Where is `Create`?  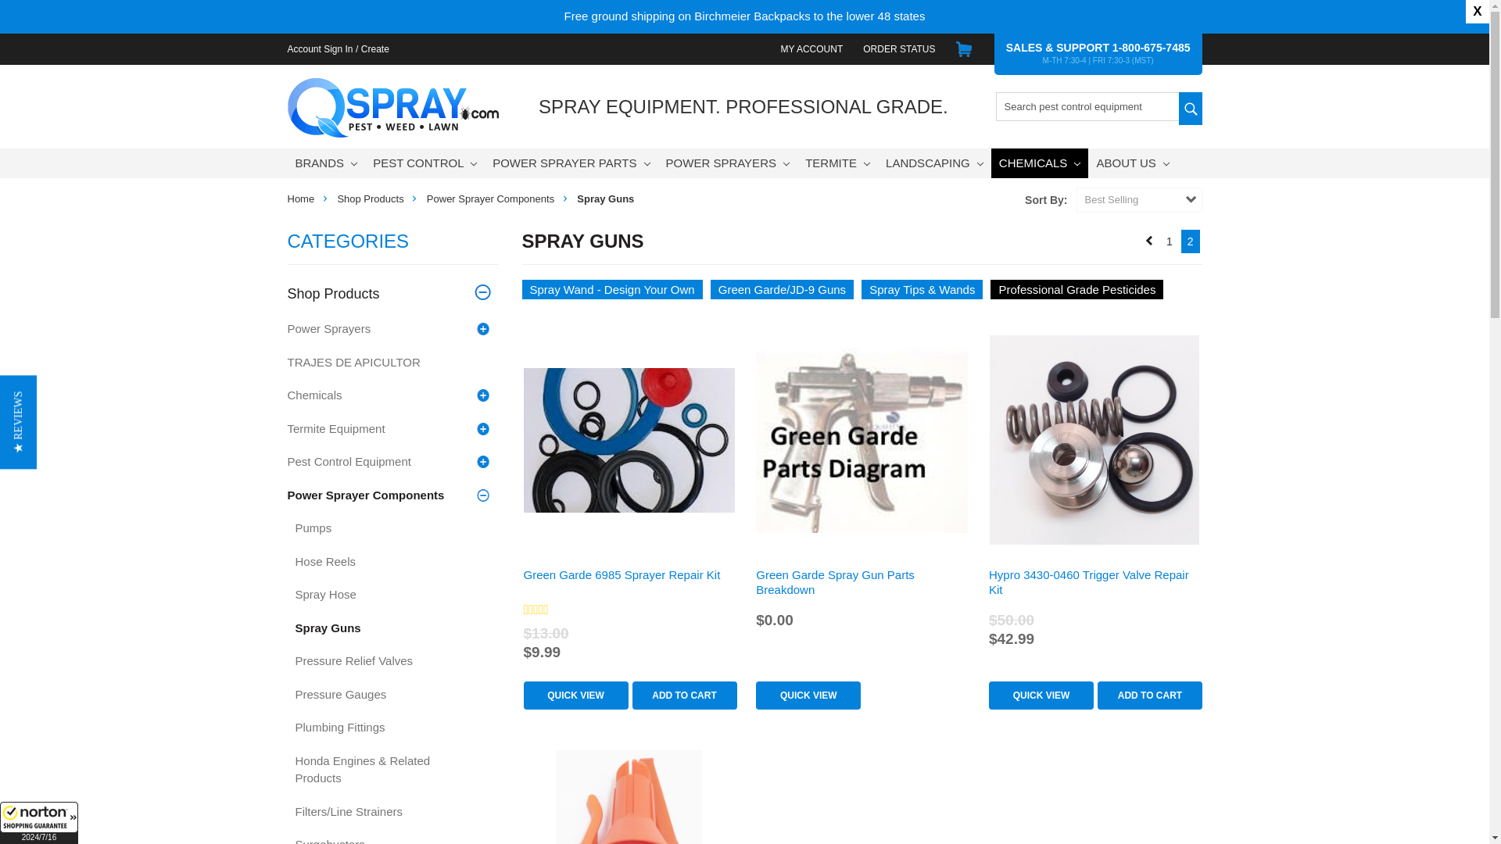 Create is located at coordinates (375, 48).